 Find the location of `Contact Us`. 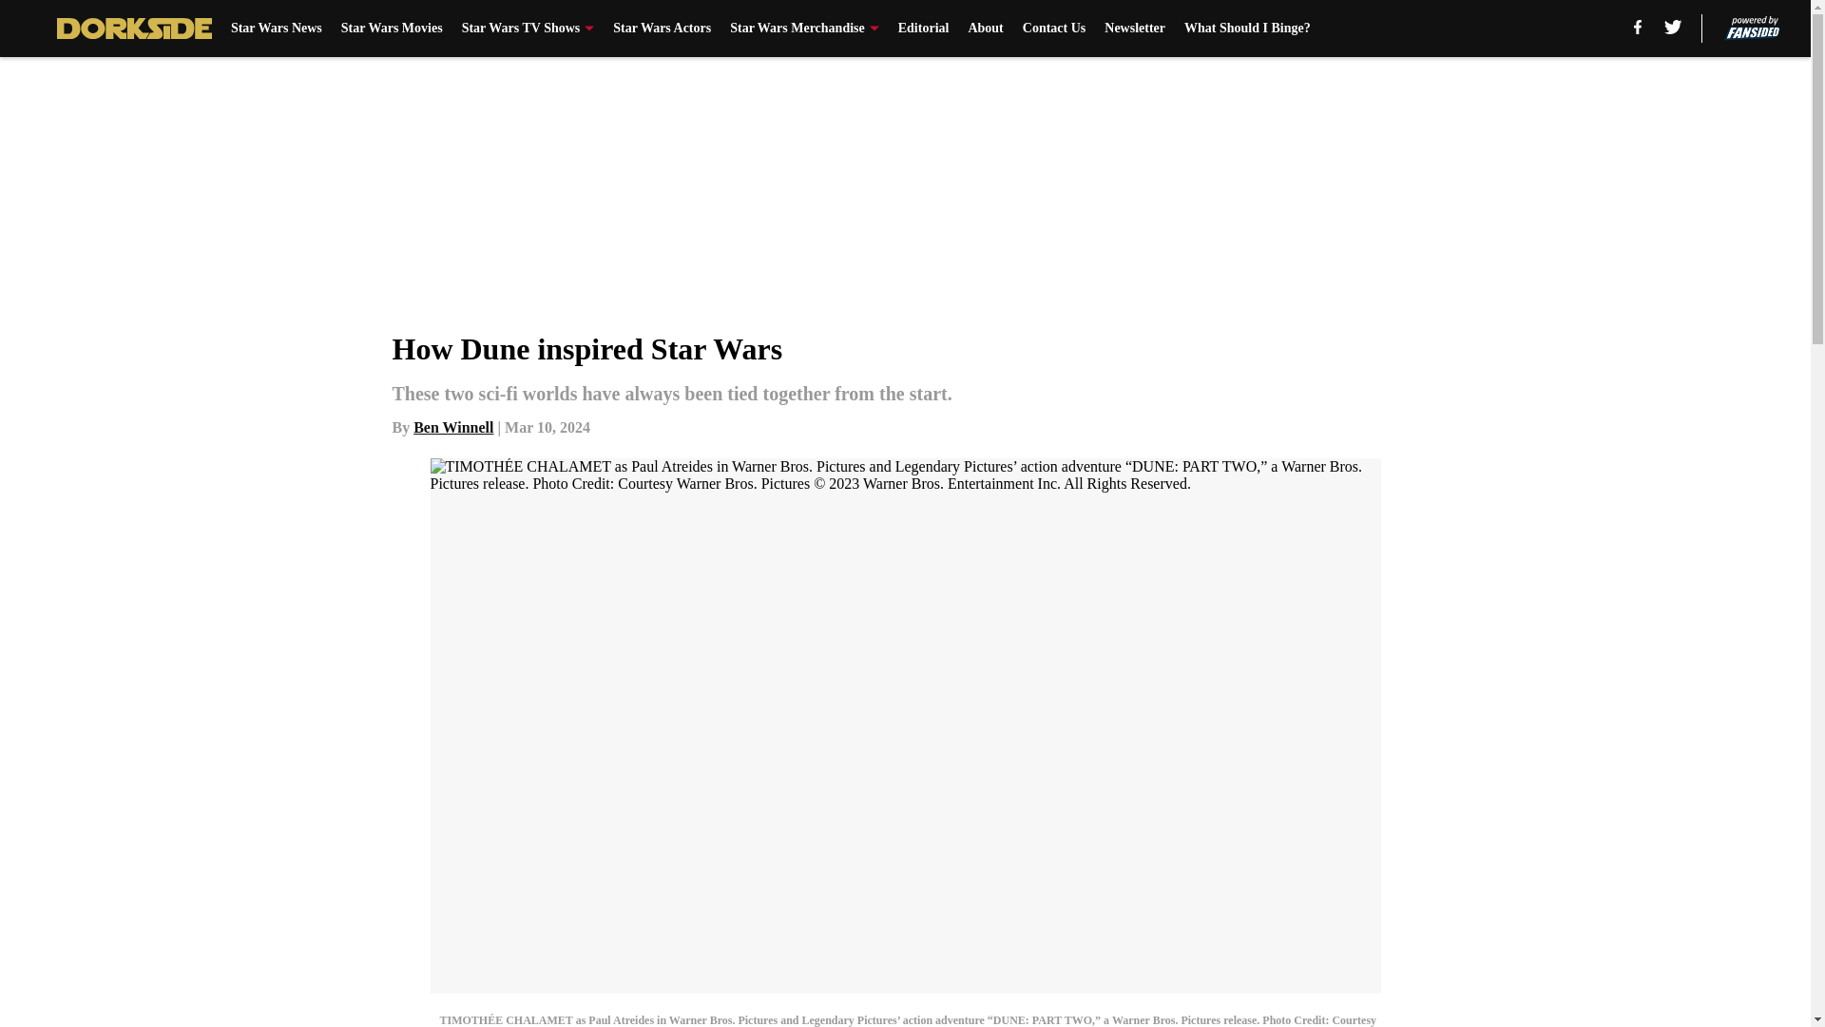

Contact Us is located at coordinates (1053, 29).